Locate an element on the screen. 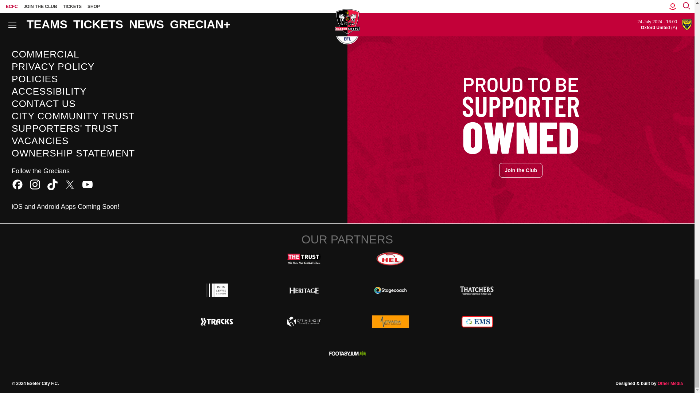 This screenshot has width=700, height=393. Stagecoach is located at coordinates (390, 290).